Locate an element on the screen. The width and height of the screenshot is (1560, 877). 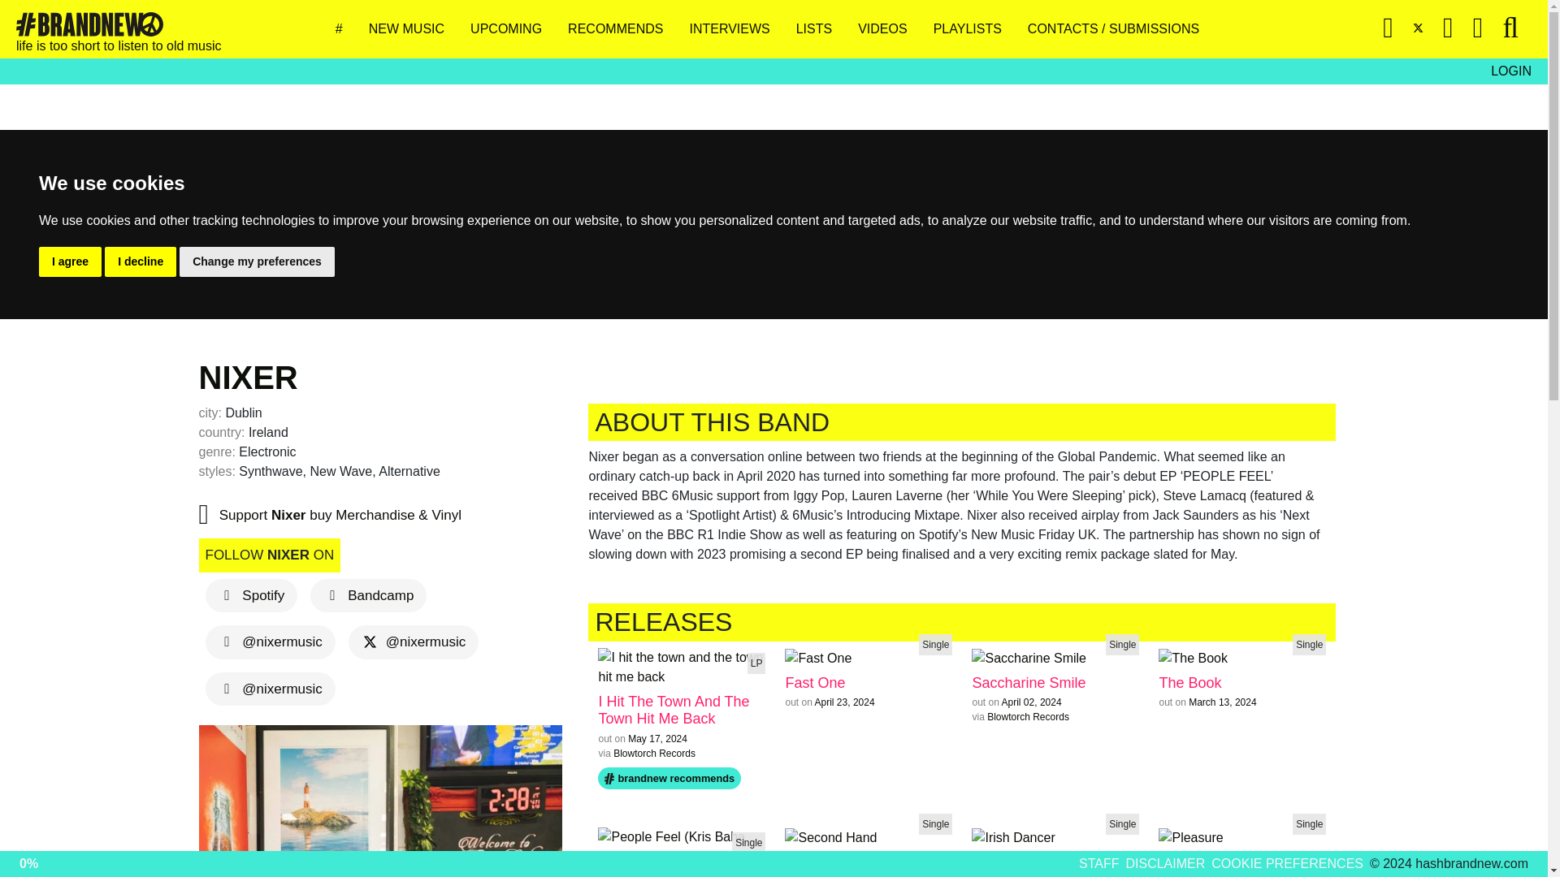
PLAYLISTS is located at coordinates (973, 29).